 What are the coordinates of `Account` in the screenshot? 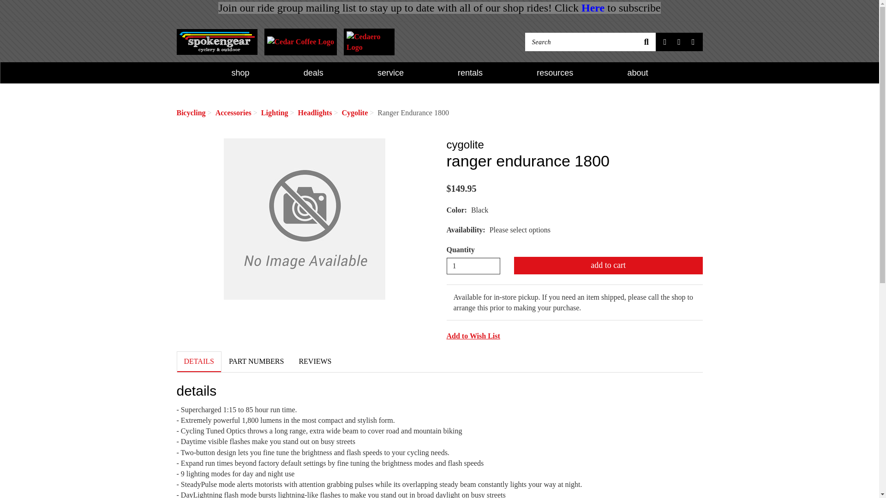 It's located at (678, 42).